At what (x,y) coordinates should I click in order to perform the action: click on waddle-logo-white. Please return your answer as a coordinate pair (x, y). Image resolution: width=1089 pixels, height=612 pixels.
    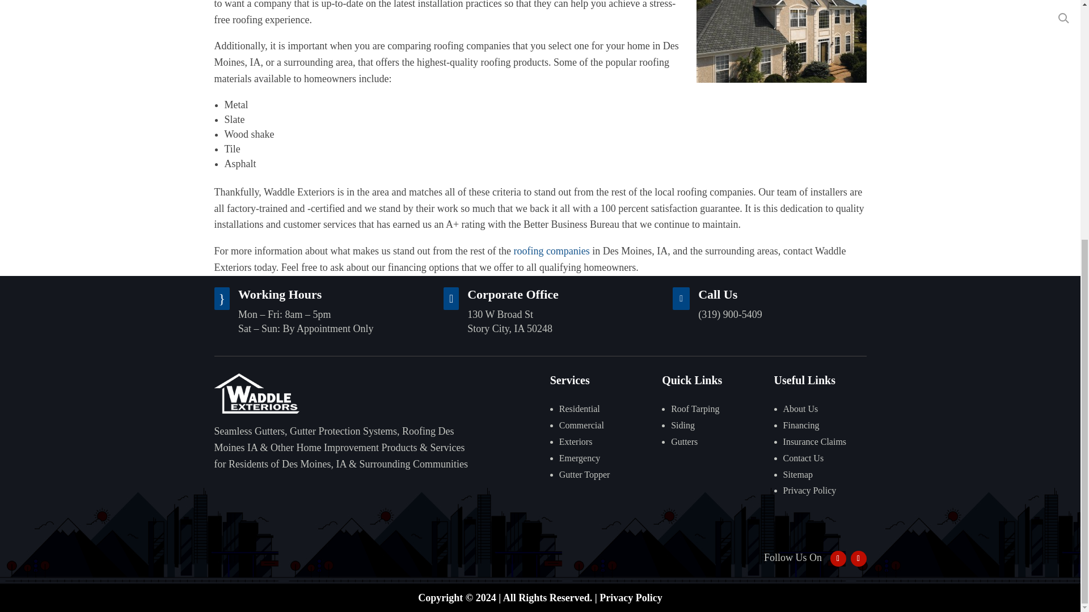
    Looking at the image, I should click on (257, 393).